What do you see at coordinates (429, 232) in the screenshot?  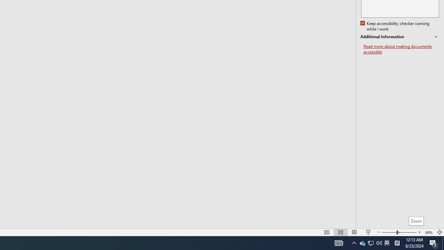 I see `Zoom 90%` at bounding box center [429, 232].